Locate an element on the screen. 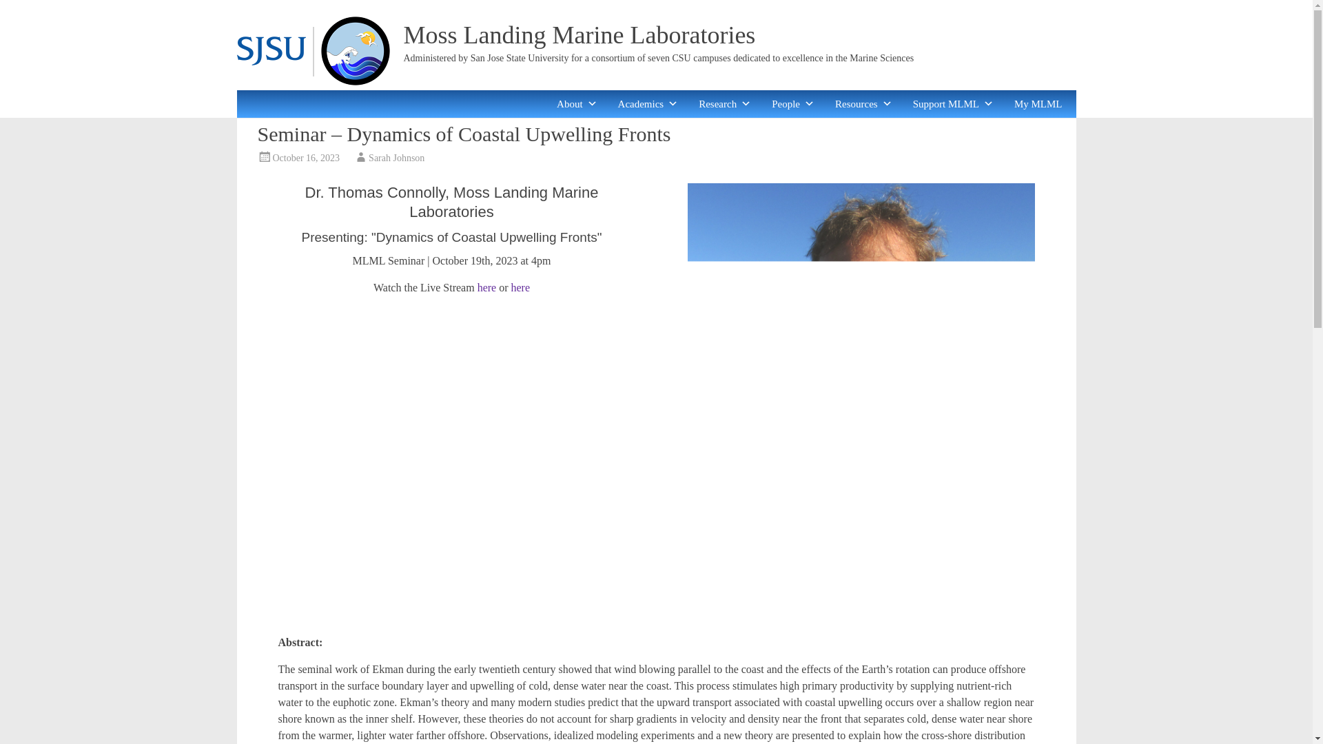  Moss Landing Marine Laboratories is located at coordinates (579, 35).